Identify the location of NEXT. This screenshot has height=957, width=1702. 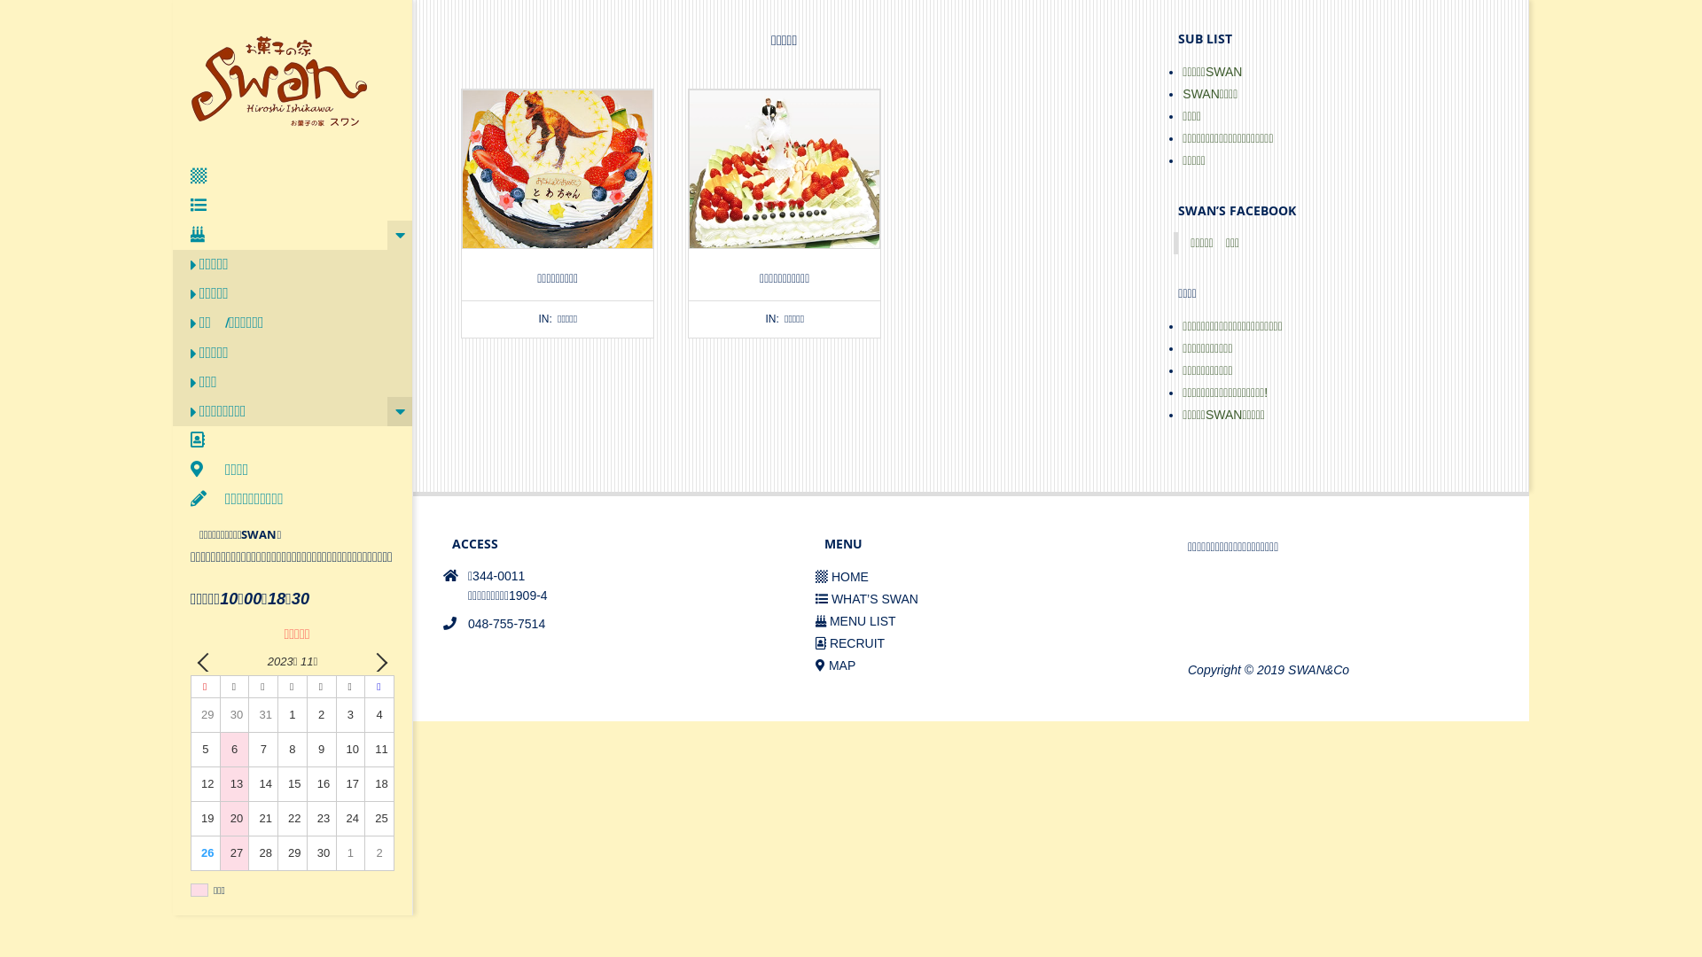
(378, 661).